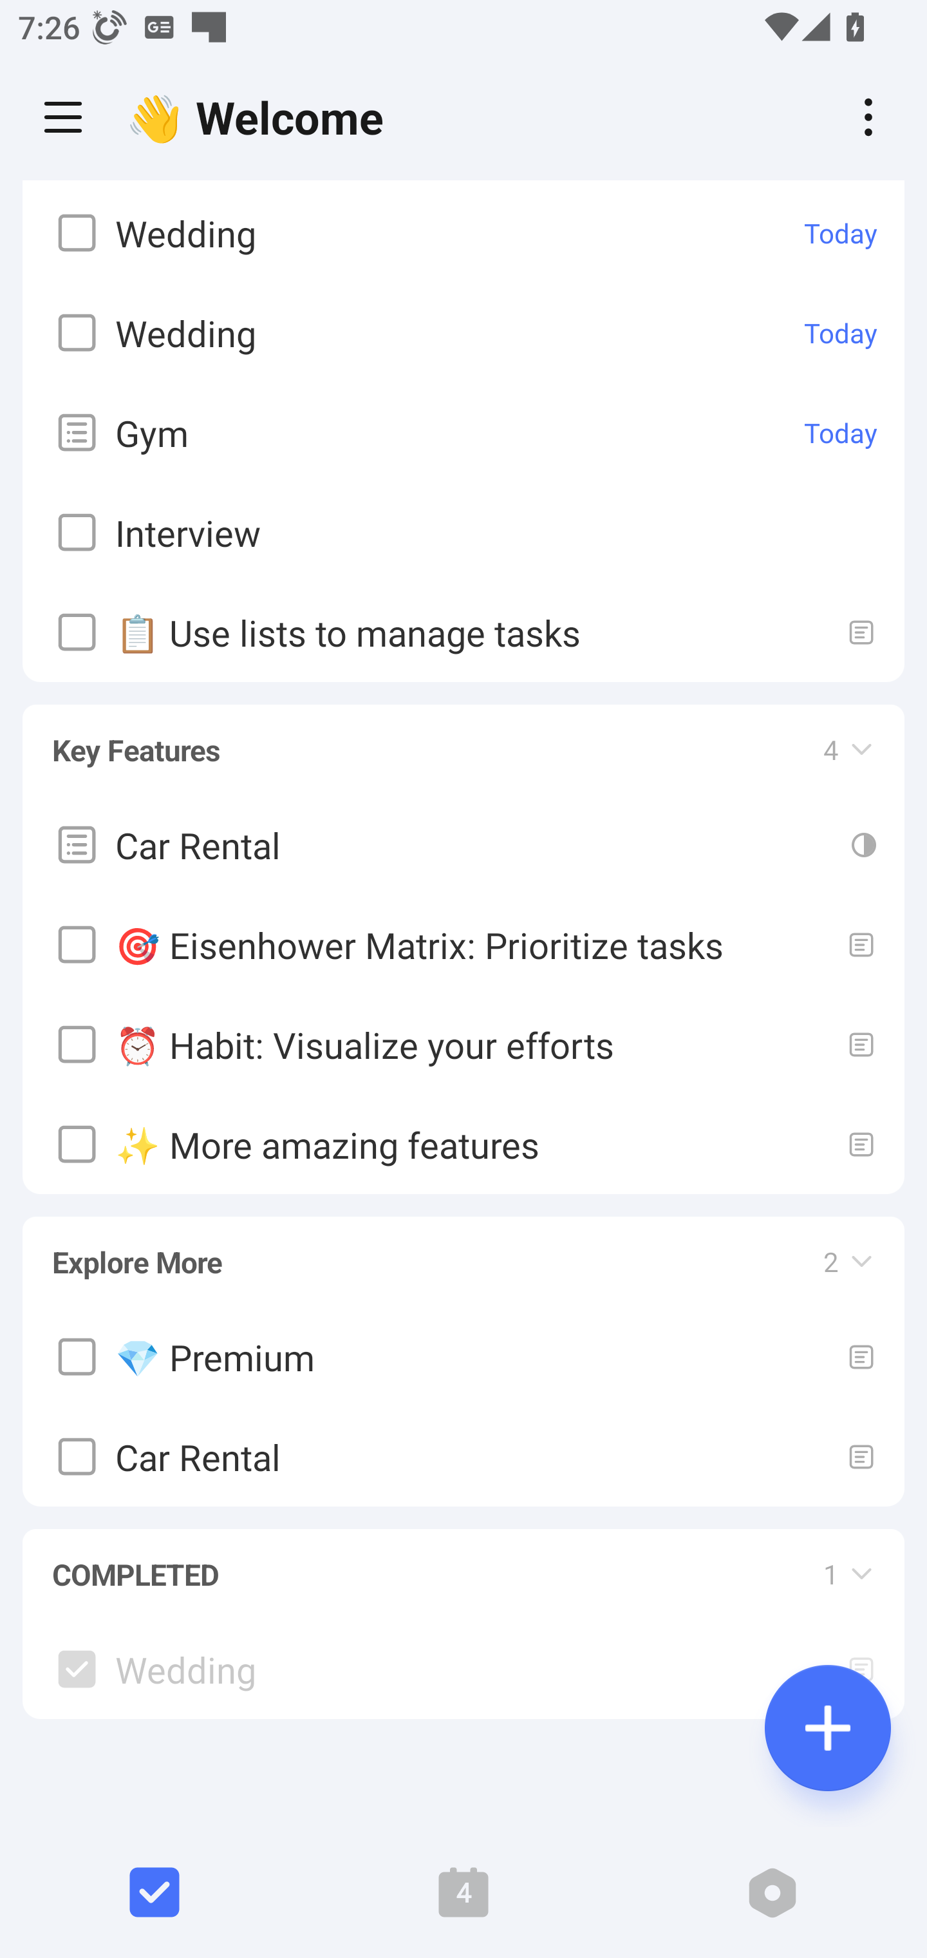 Image resolution: width=927 pixels, height=1958 pixels. Describe the element at coordinates (464, 1563) in the screenshot. I see `COMPLETED 1` at that location.